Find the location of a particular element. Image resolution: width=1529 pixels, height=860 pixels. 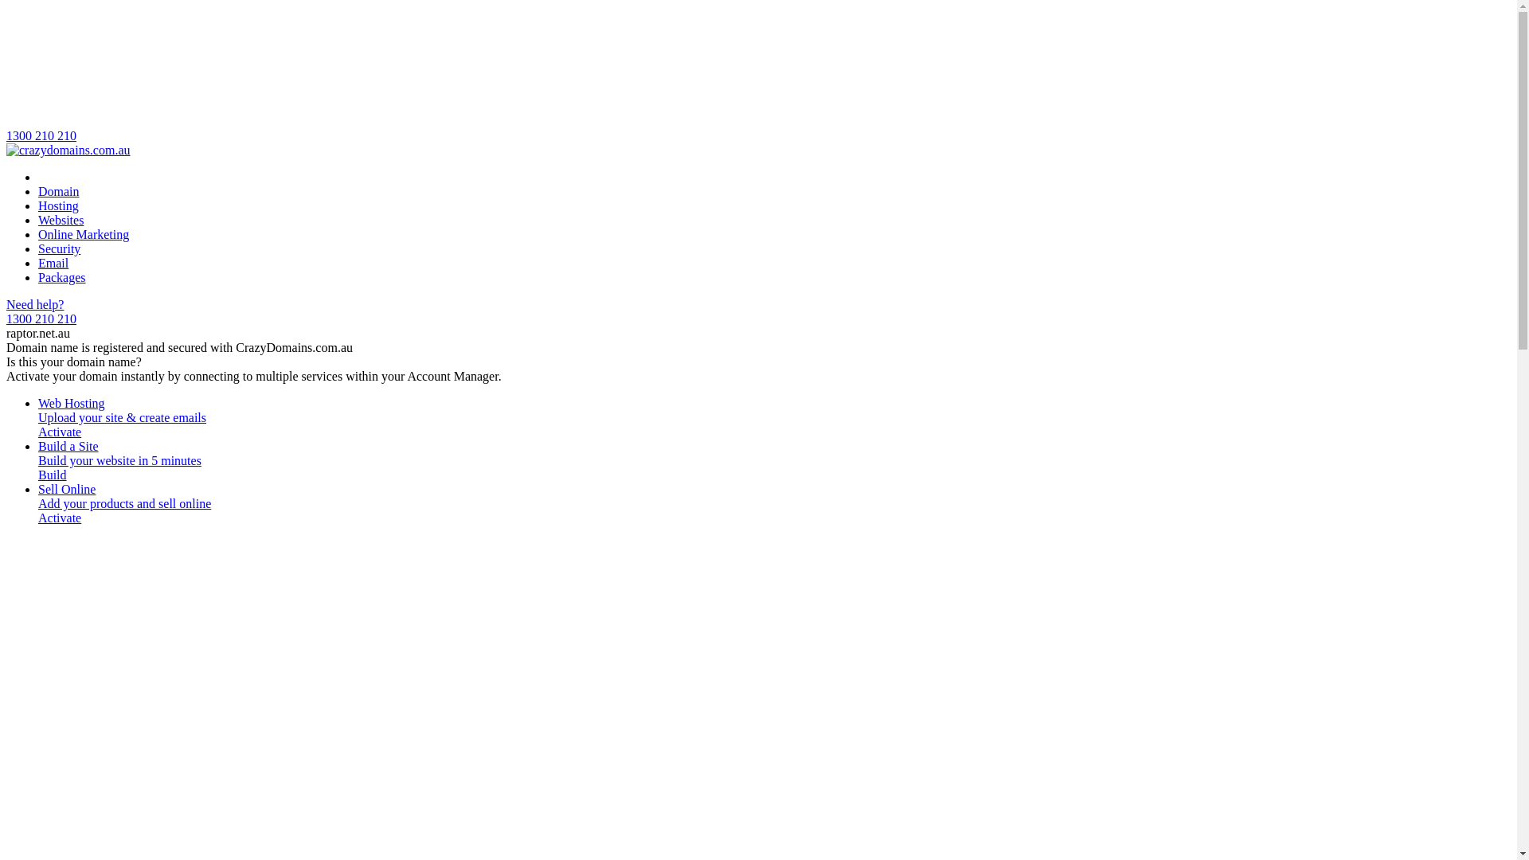

Security is located at coordinates (59, 248).